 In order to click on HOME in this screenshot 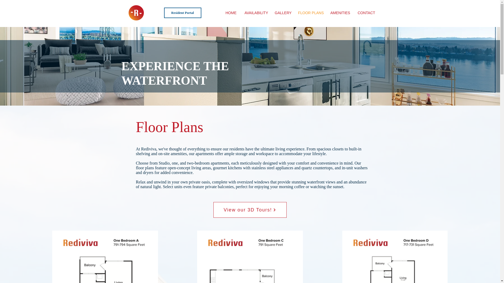, I will do `click(231, 13)`.